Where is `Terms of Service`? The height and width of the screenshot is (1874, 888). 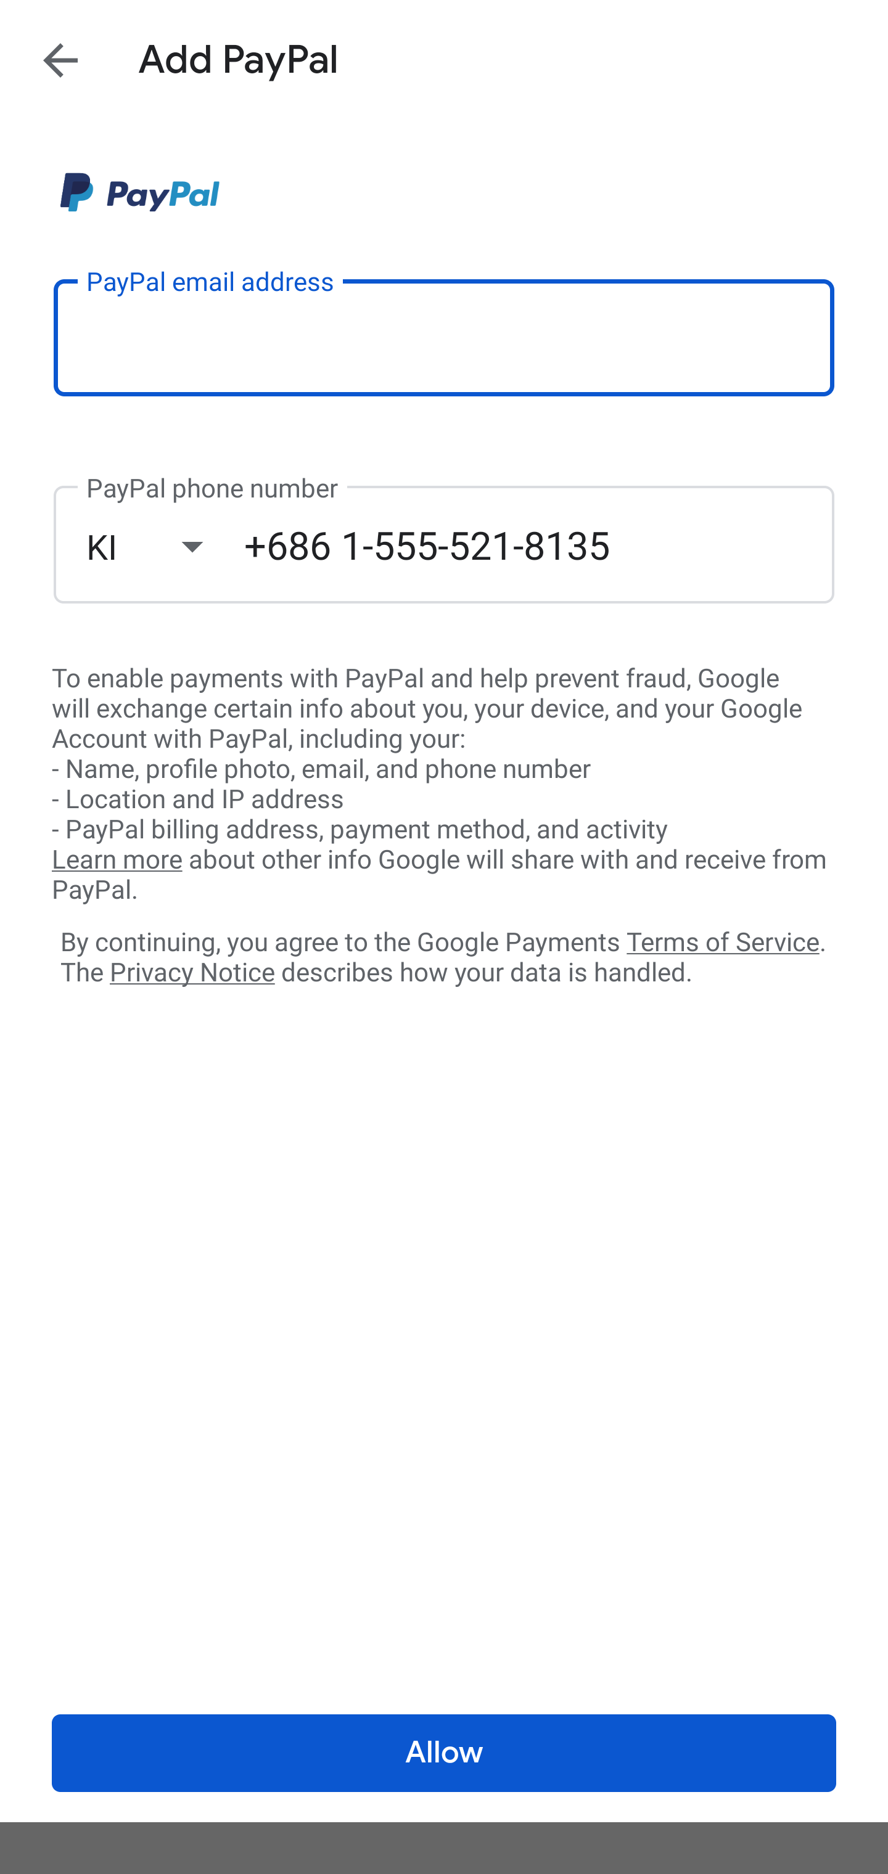
Terms of Service is located at coordinates (723, 941).